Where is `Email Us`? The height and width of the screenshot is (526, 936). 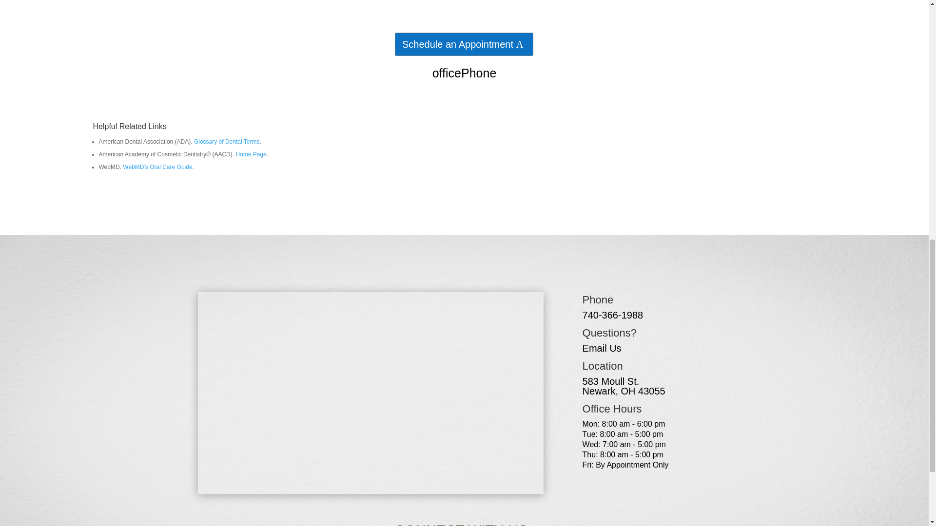 Email Us is located at coordinates (602, 348).